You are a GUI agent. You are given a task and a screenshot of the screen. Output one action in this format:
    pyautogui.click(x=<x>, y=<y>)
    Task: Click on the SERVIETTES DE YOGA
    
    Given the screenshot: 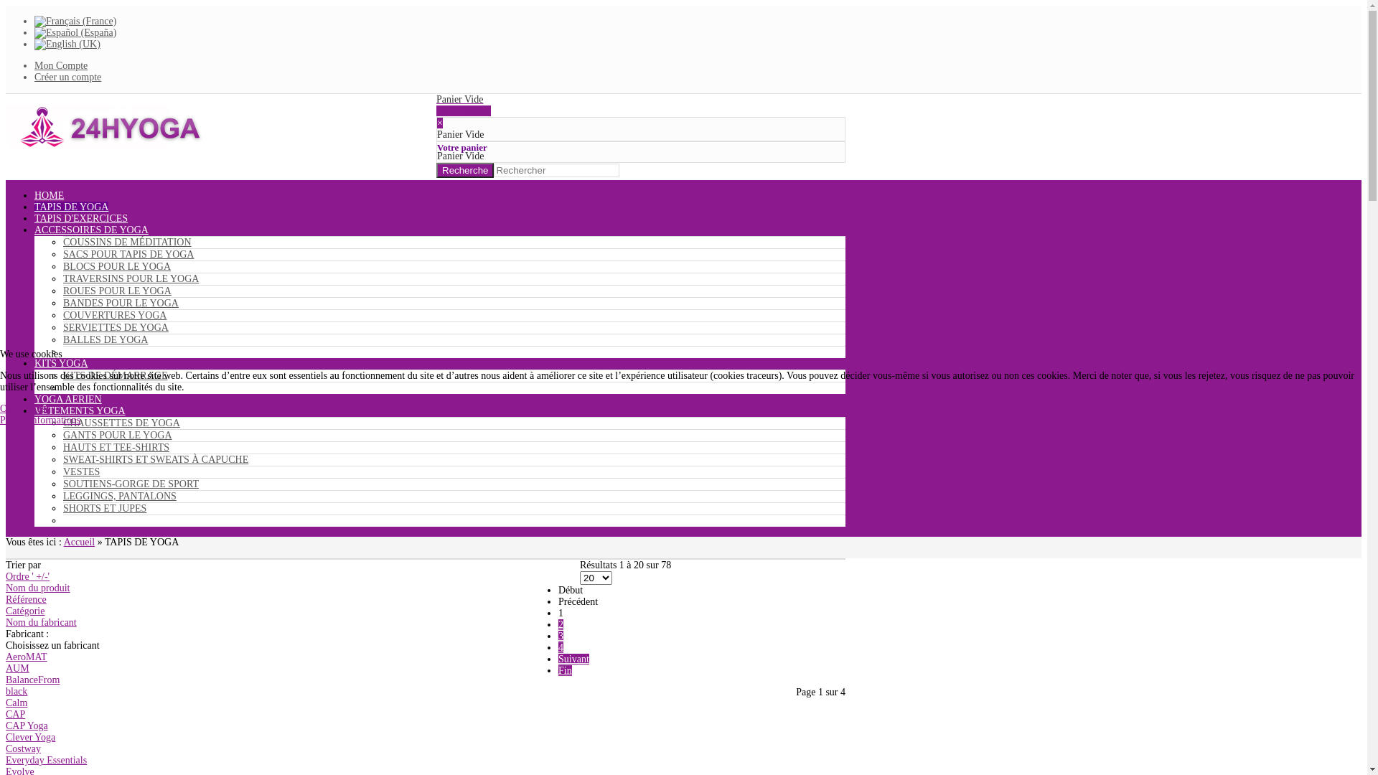 What is the action you would take?
    pyautogui.click(x=116, y=327)
    